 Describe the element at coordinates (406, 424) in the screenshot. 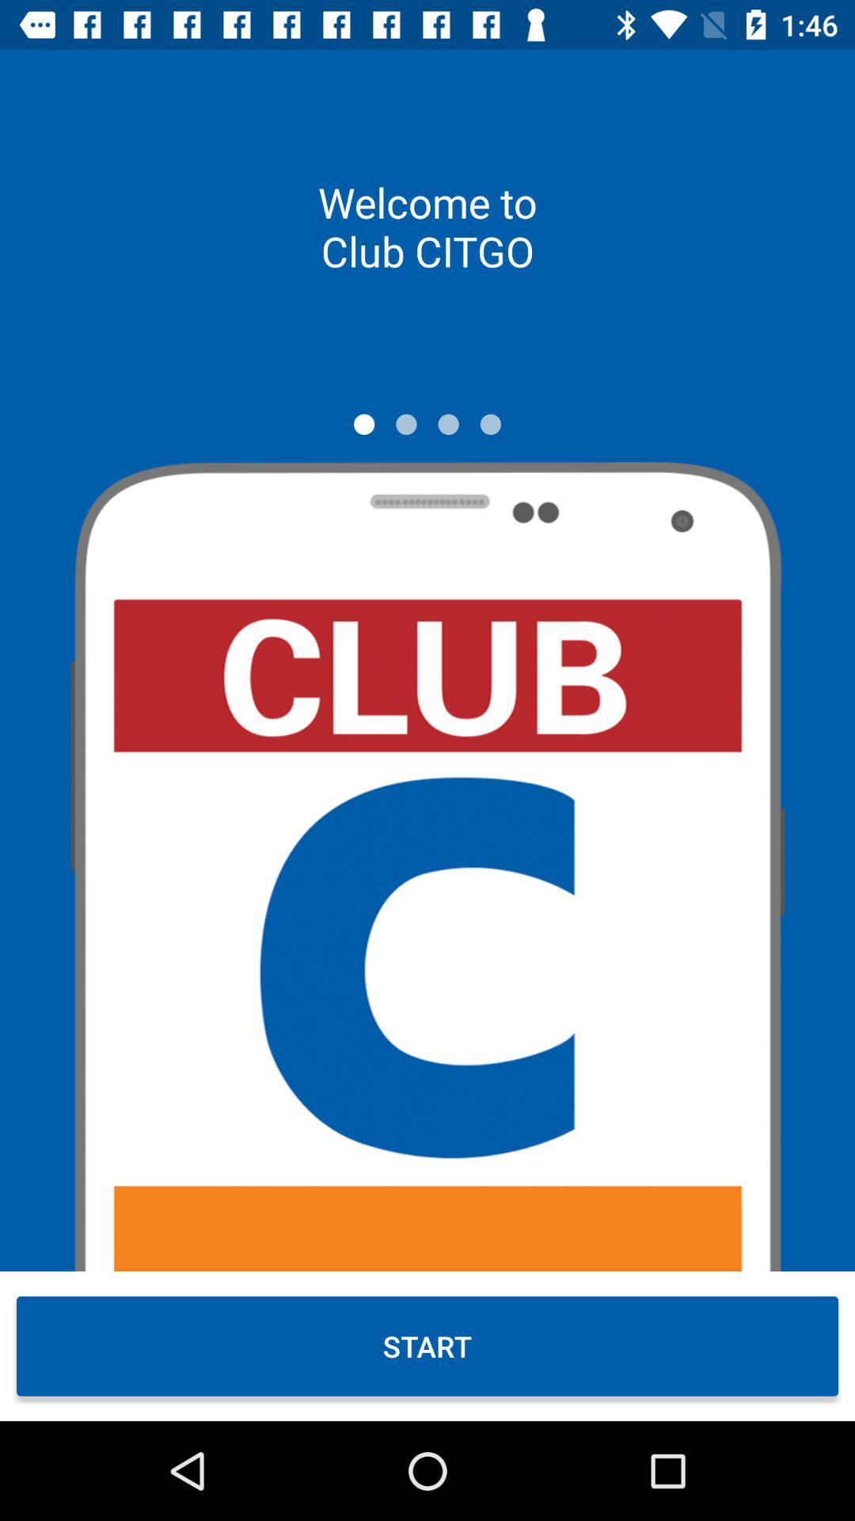

I see `click icon below welcome to club item` at that location.